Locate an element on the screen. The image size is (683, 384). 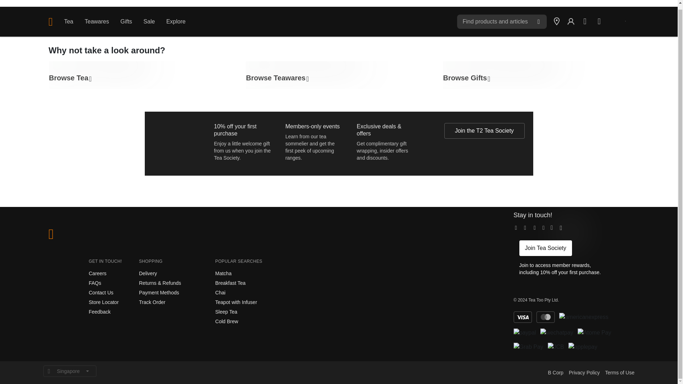
Track Order is located at coordinates (152, 302).